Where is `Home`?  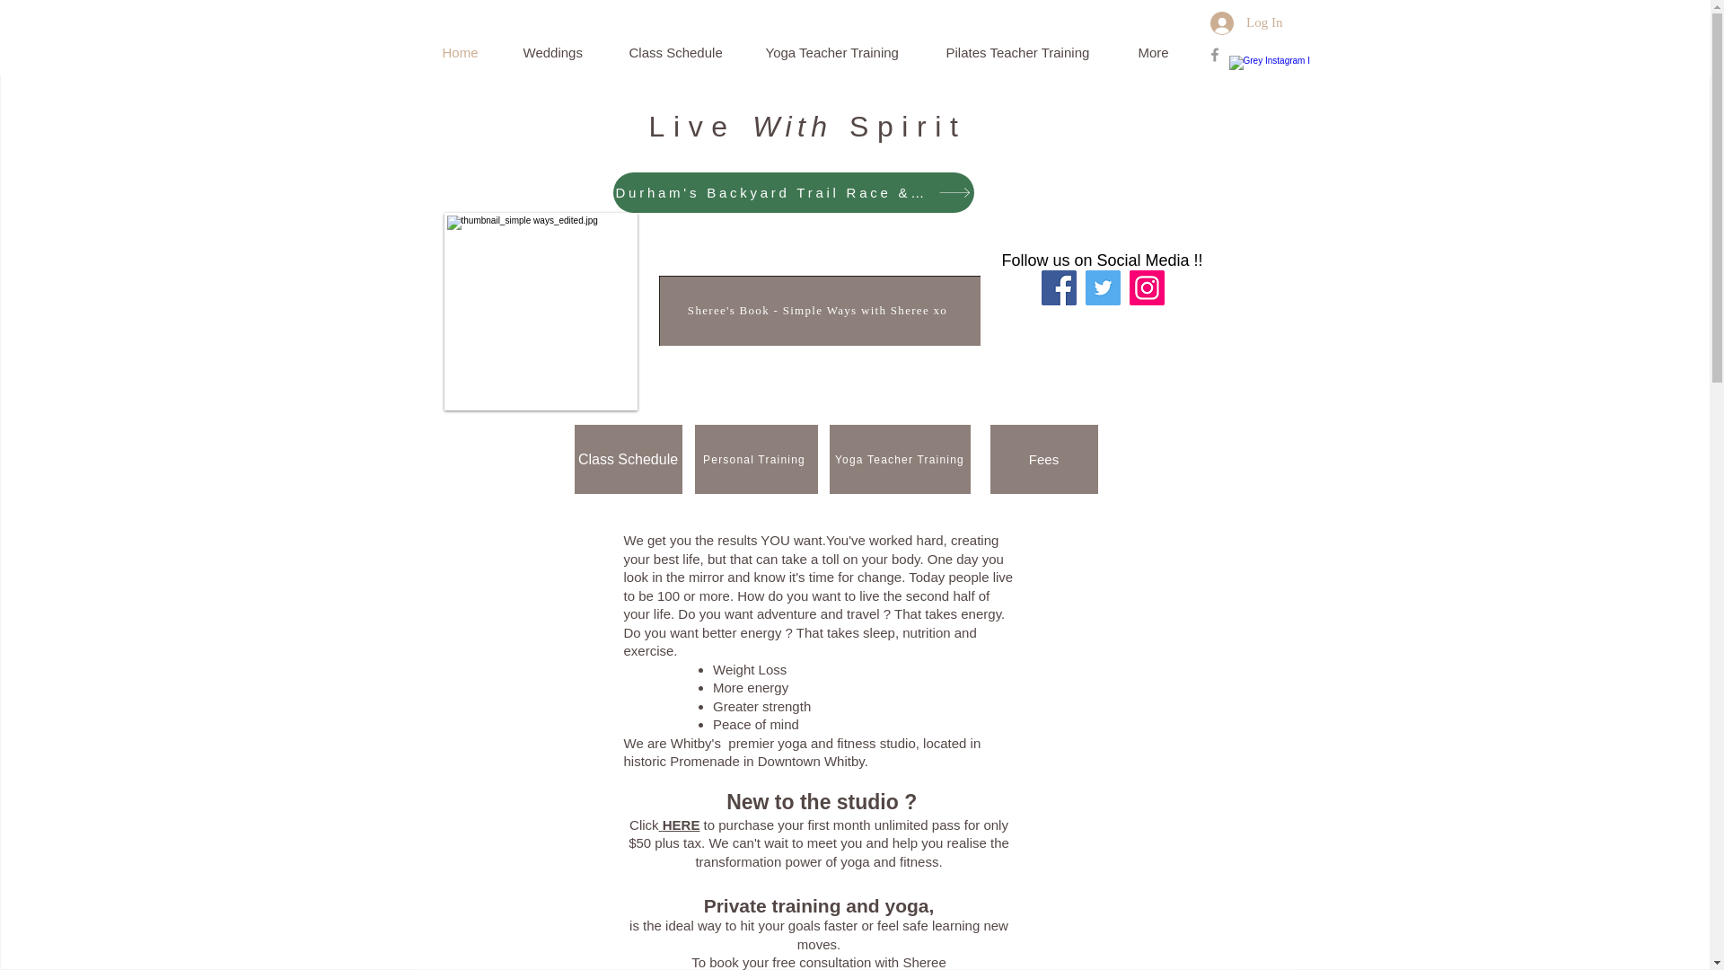 Home is located at coordinates (472, 52).